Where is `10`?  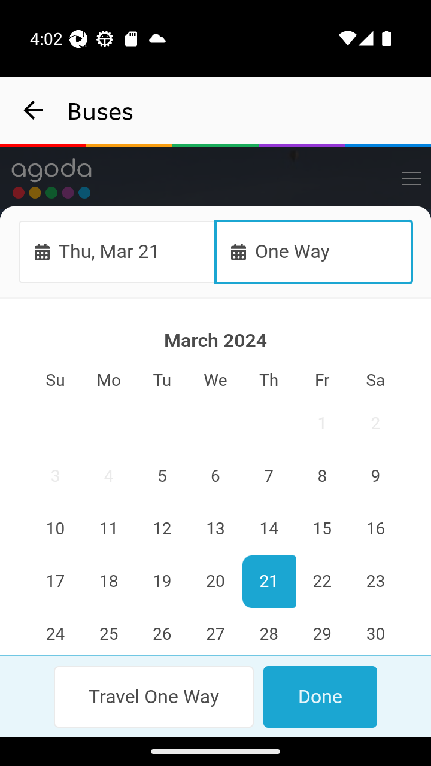 10 is located at coordinates (56, 529).